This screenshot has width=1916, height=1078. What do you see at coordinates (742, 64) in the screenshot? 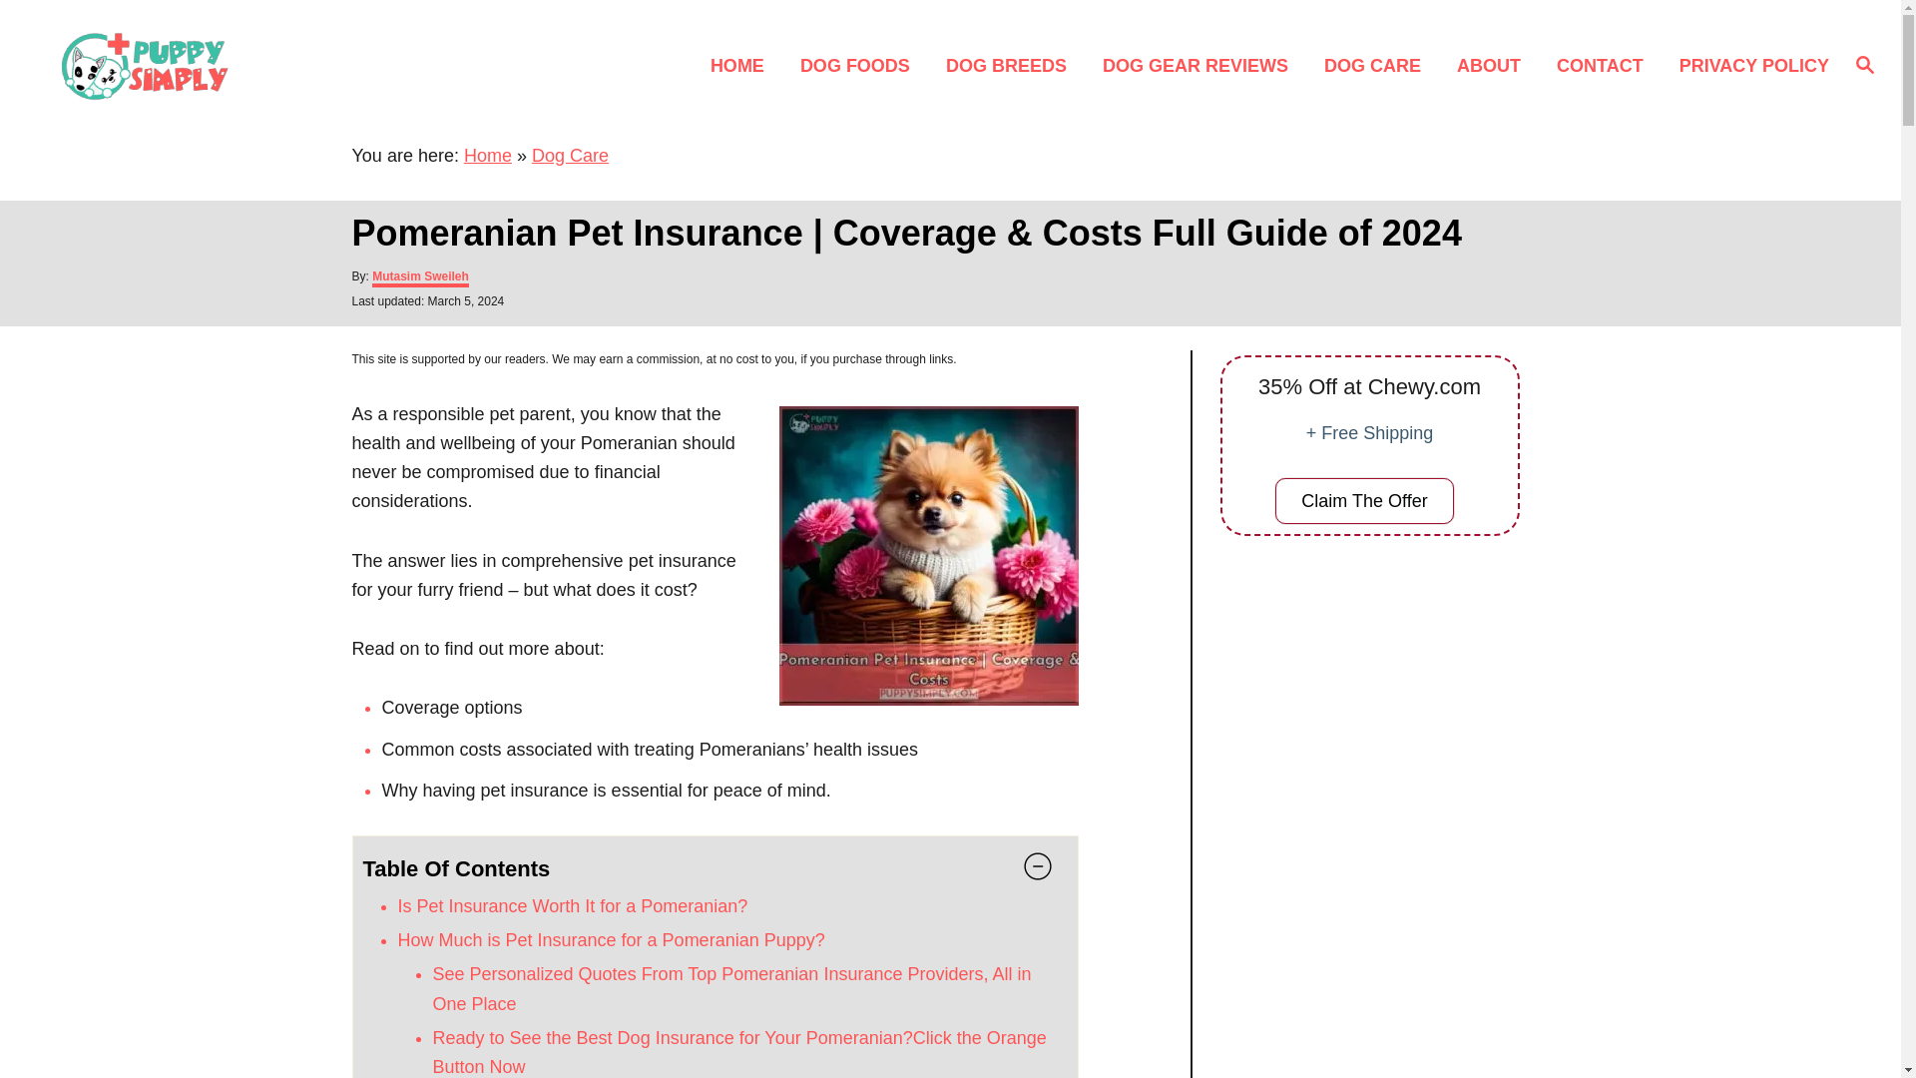
I see `HOME` at bounding box center [742, 64].